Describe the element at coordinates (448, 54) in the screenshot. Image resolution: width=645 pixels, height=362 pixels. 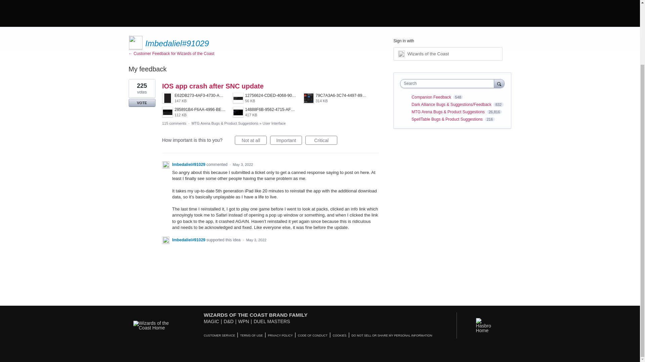
I see `Comments for IOS app crash after SNC update` at that location.